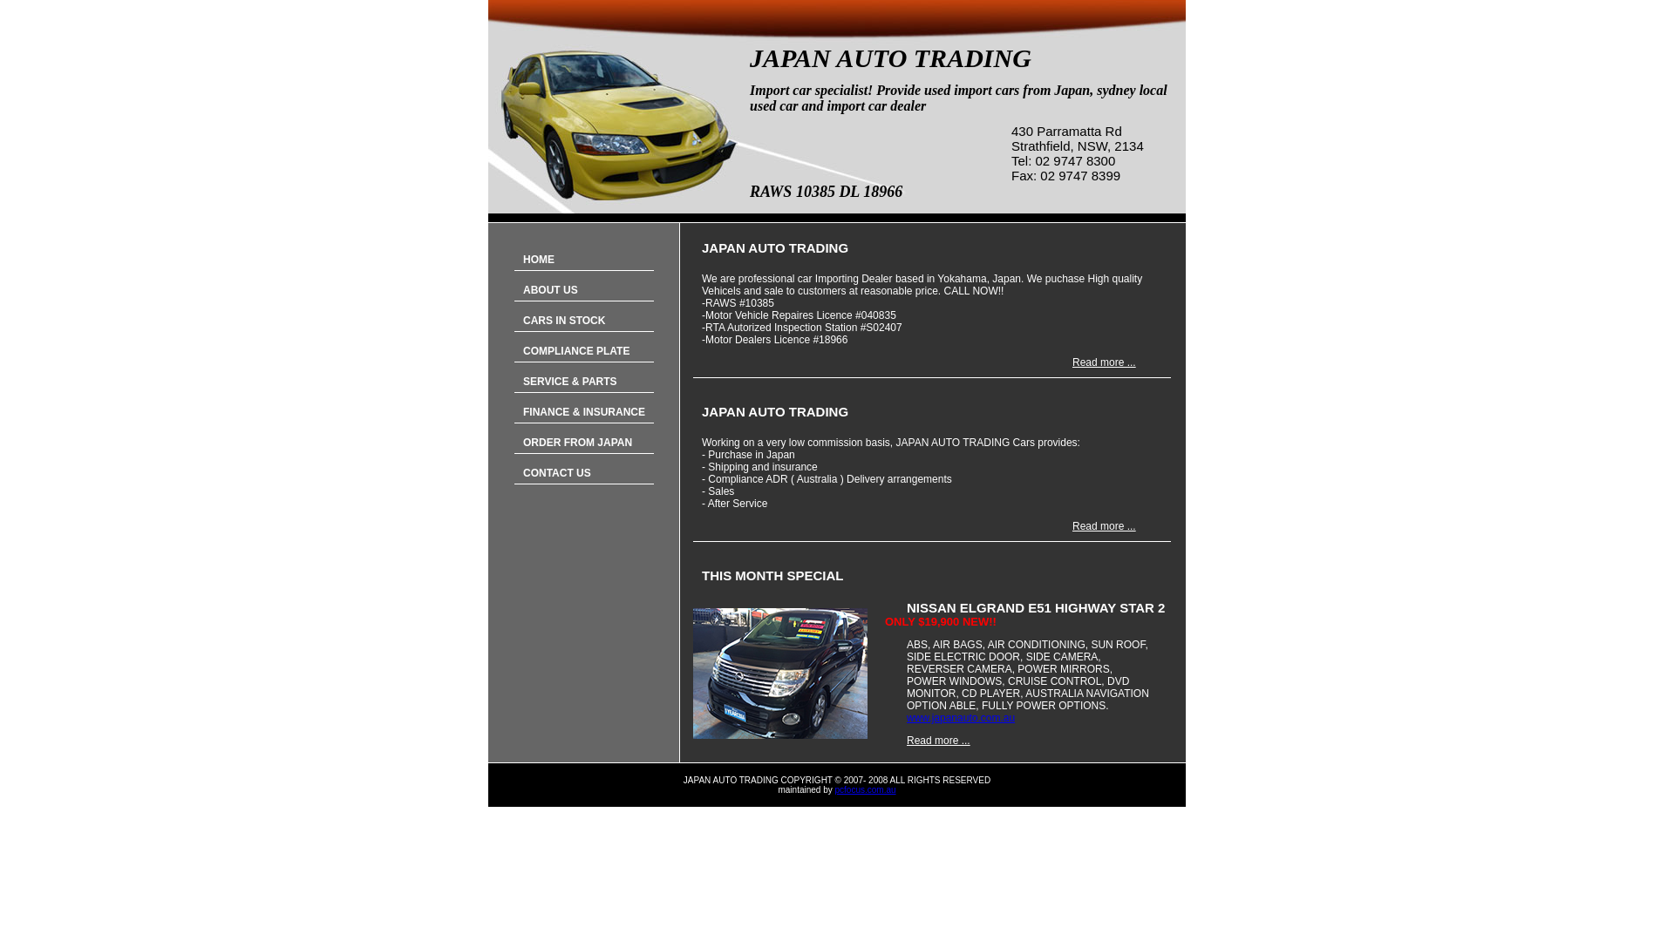 The height and width of the screenshot is (941, 1674). What do you see at coordinates (1104, 526) in the screenshot?
I see `Read more ...` at bounding box center [1104, 526].